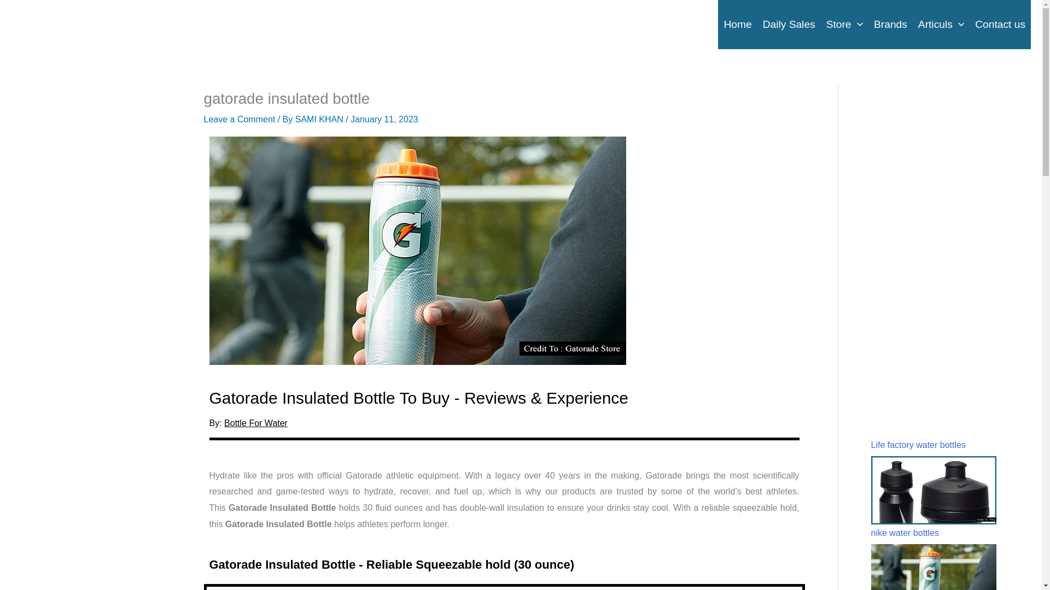 This screenshot has width=1050, height=590. I want to click on View all posts by SAMI KHAN, so click(320, 119).